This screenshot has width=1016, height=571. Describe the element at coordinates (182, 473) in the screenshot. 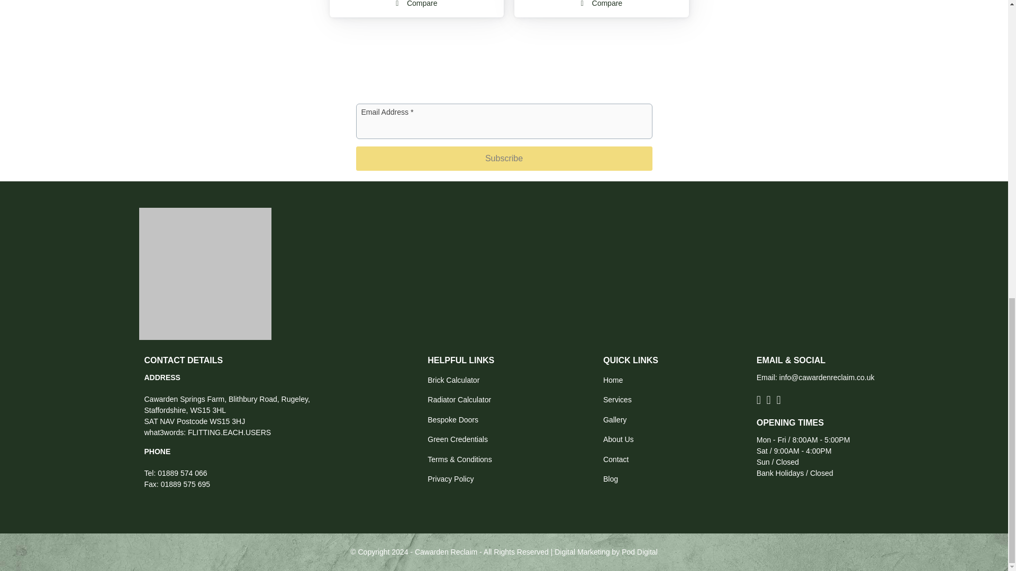

I see `Call Us Today` at that location.